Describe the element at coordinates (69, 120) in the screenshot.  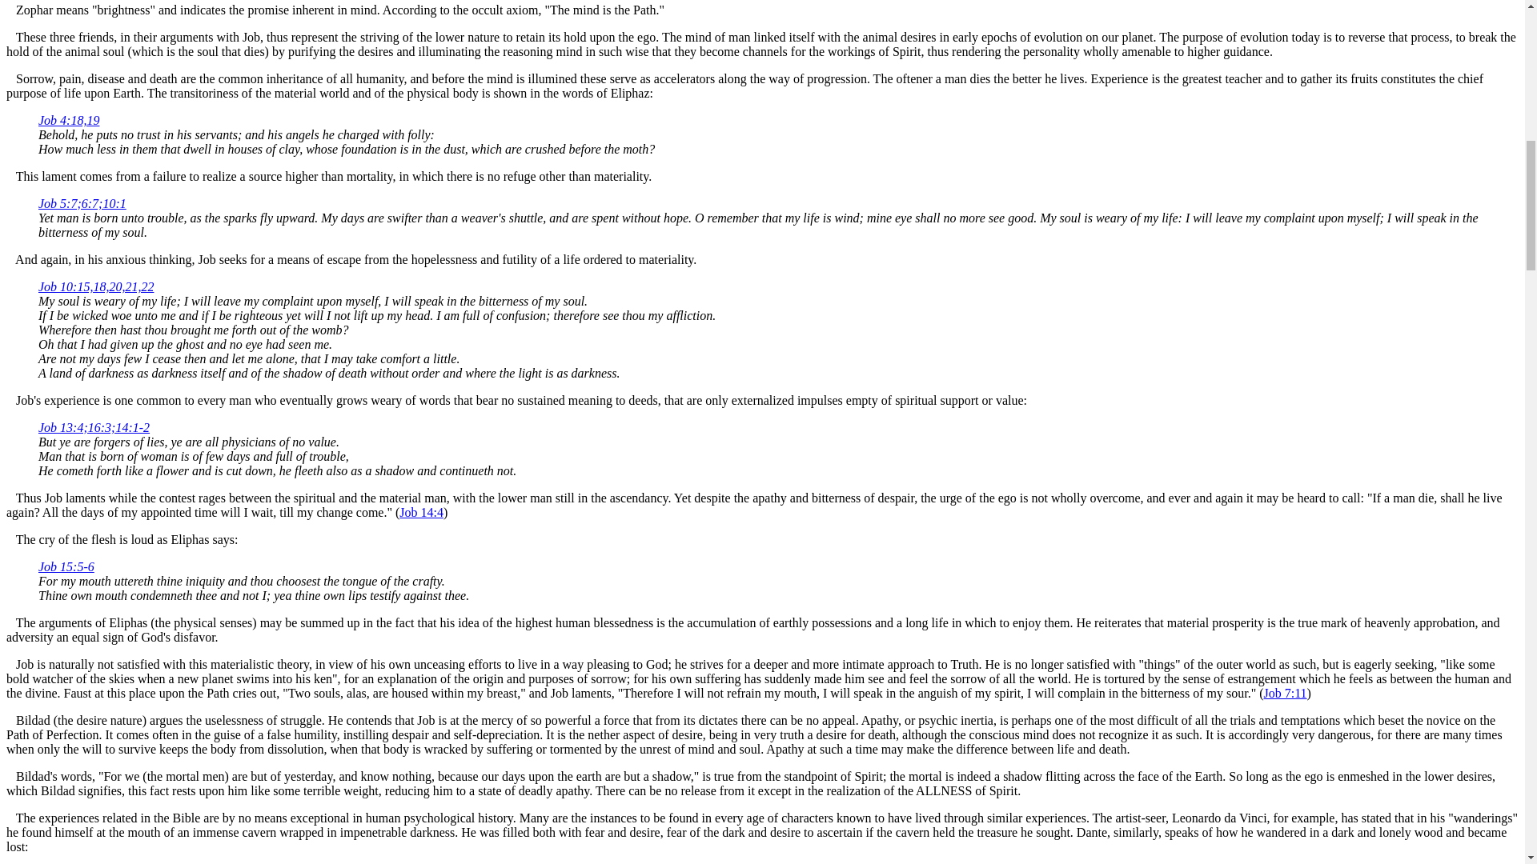
I see `Job 4:18,19` at that location.